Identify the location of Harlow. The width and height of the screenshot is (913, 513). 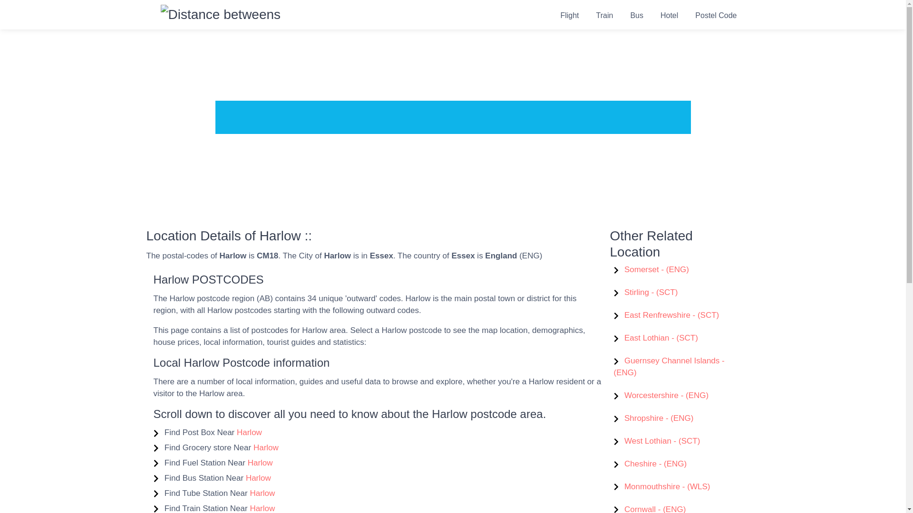
(260, 463).